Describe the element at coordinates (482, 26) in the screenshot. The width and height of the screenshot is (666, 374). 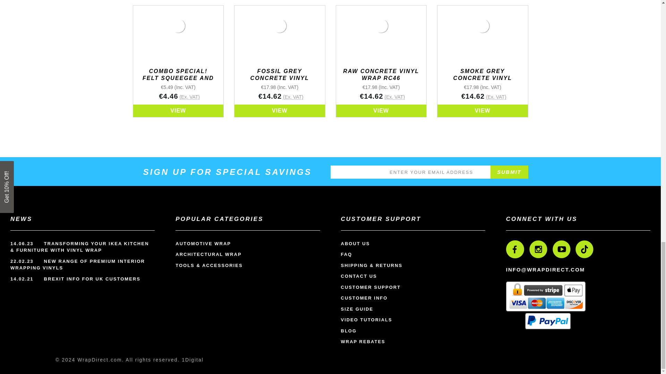
I see `SMOKE GREY CONCRETE VINYL WRAP SGC47` at that location.